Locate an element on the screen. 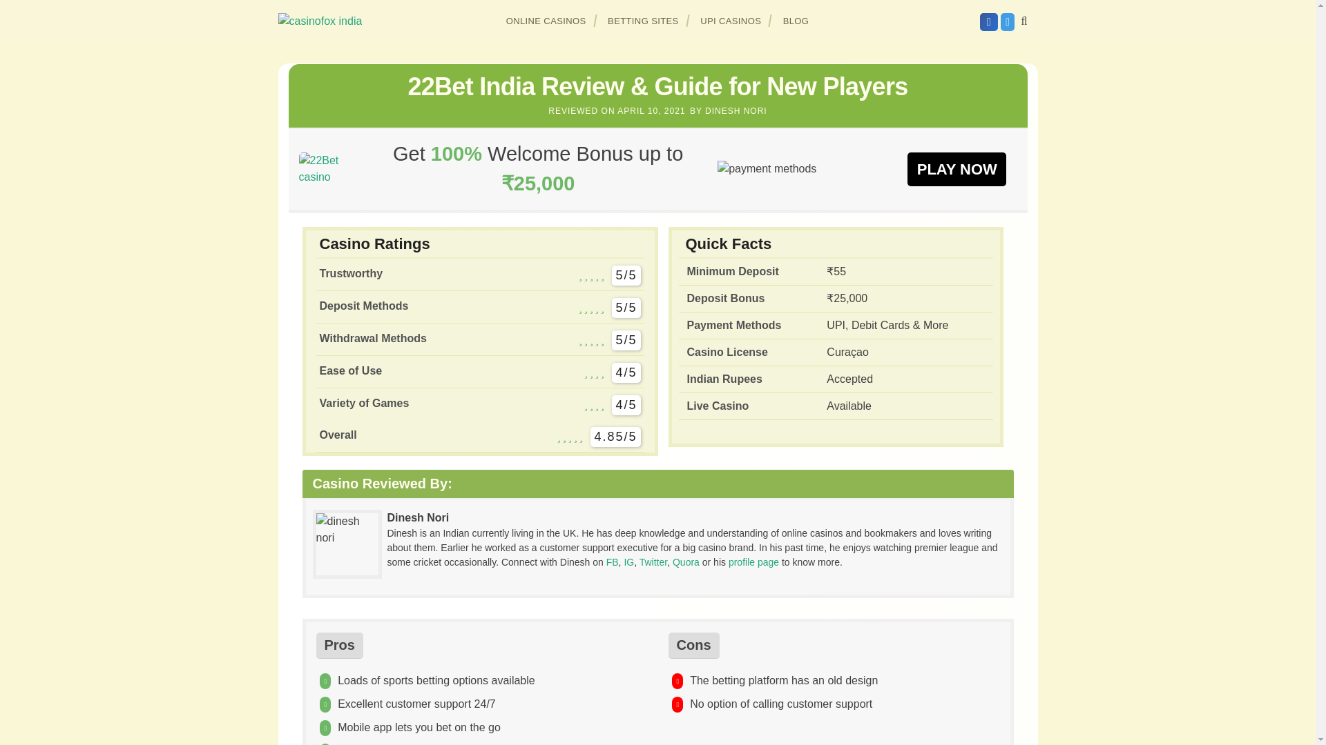  Quora is located at coordinates (686, 562).